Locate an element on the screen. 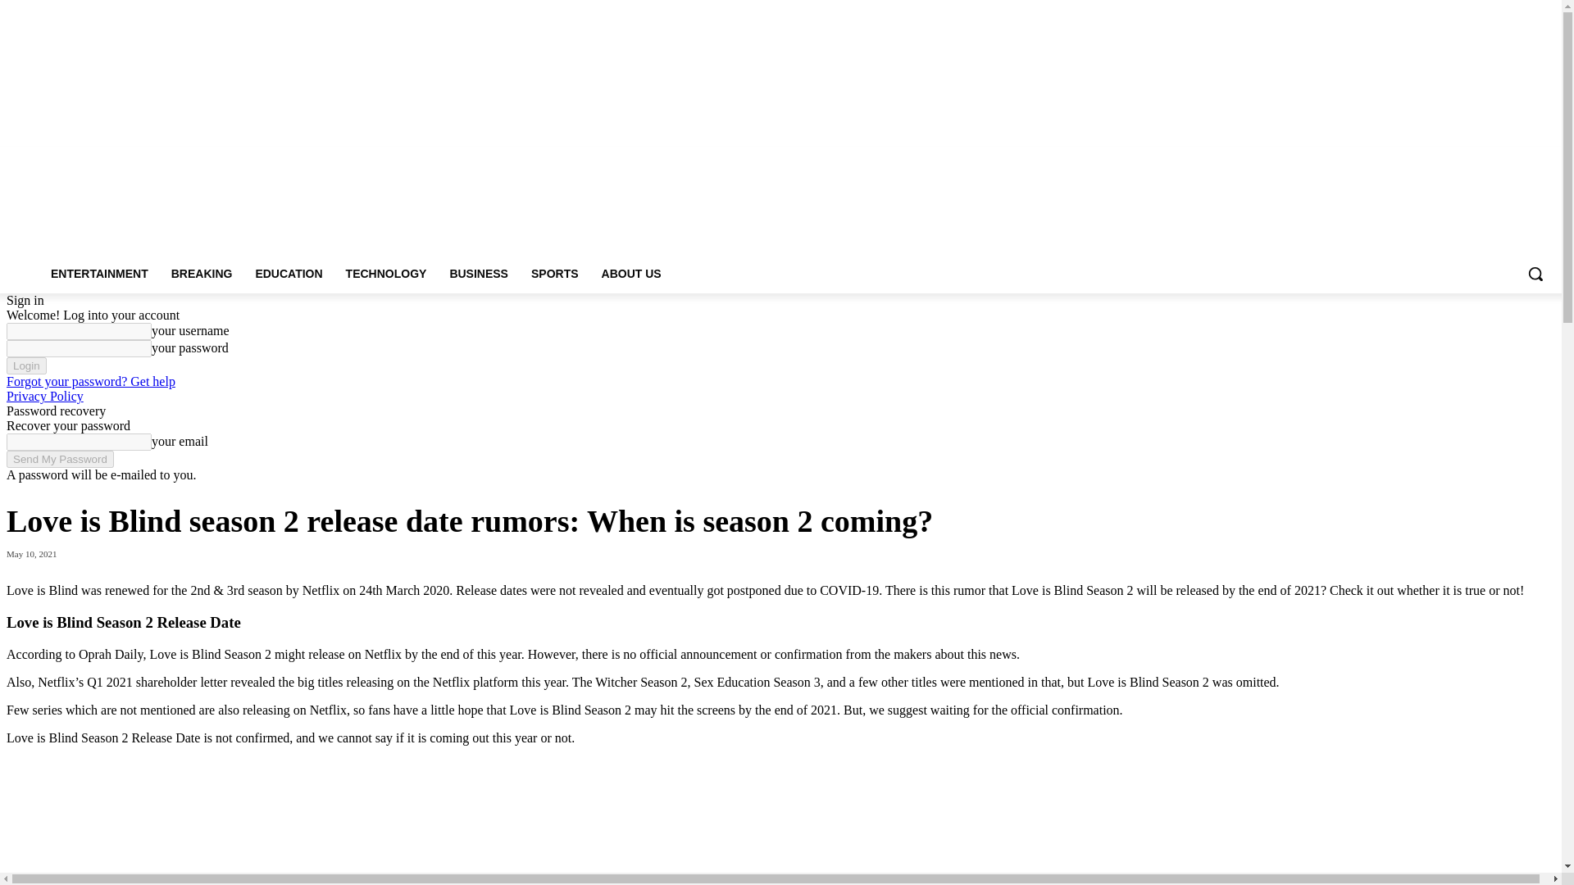 Image resolution: width=1574 pixels, height=885 pixels. Forgot your password? Get help is located at coordinates (90, 381).